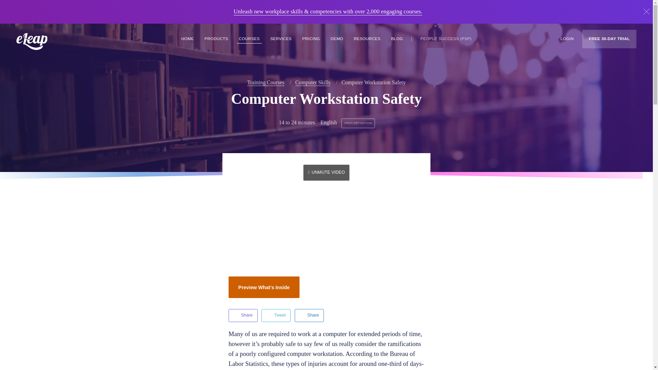  I want to click on Tweet, so click(276, 315).